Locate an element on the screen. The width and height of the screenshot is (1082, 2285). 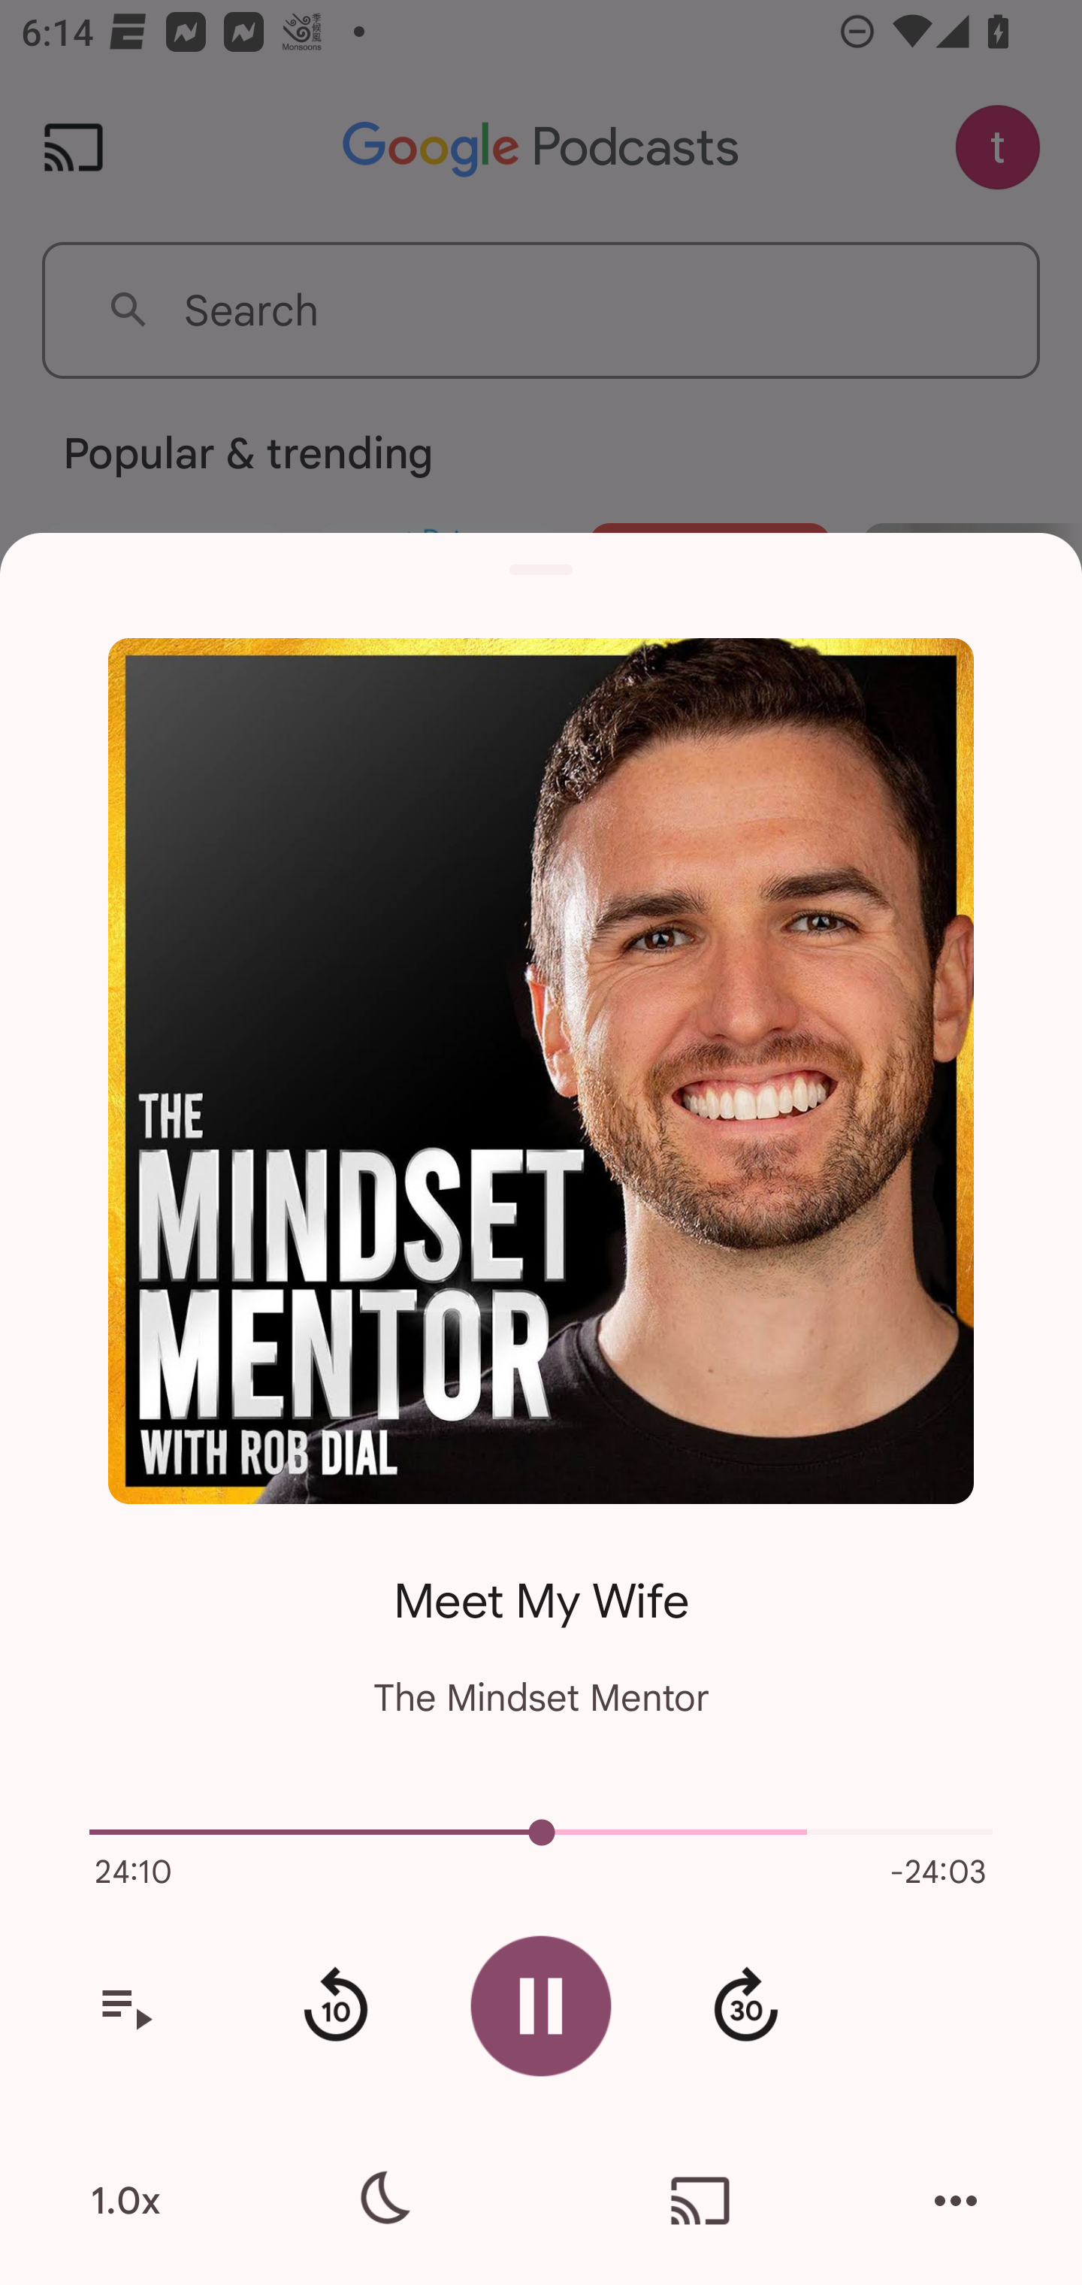
Cast. Disconnected is located at coordinates (700, 2201).